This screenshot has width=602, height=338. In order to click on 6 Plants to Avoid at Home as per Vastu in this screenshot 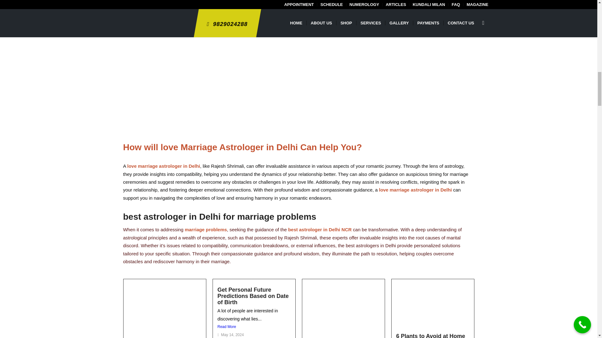, I will do `click(431, 335)`.